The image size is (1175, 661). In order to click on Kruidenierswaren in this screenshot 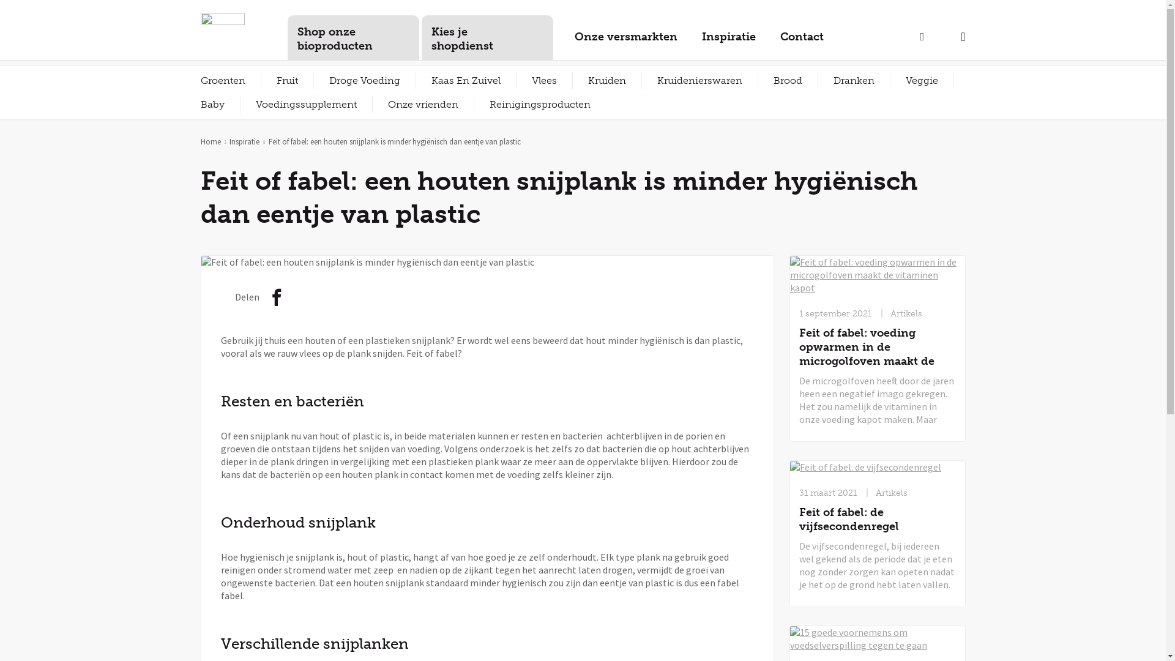, I will do `click(699, 81)`.